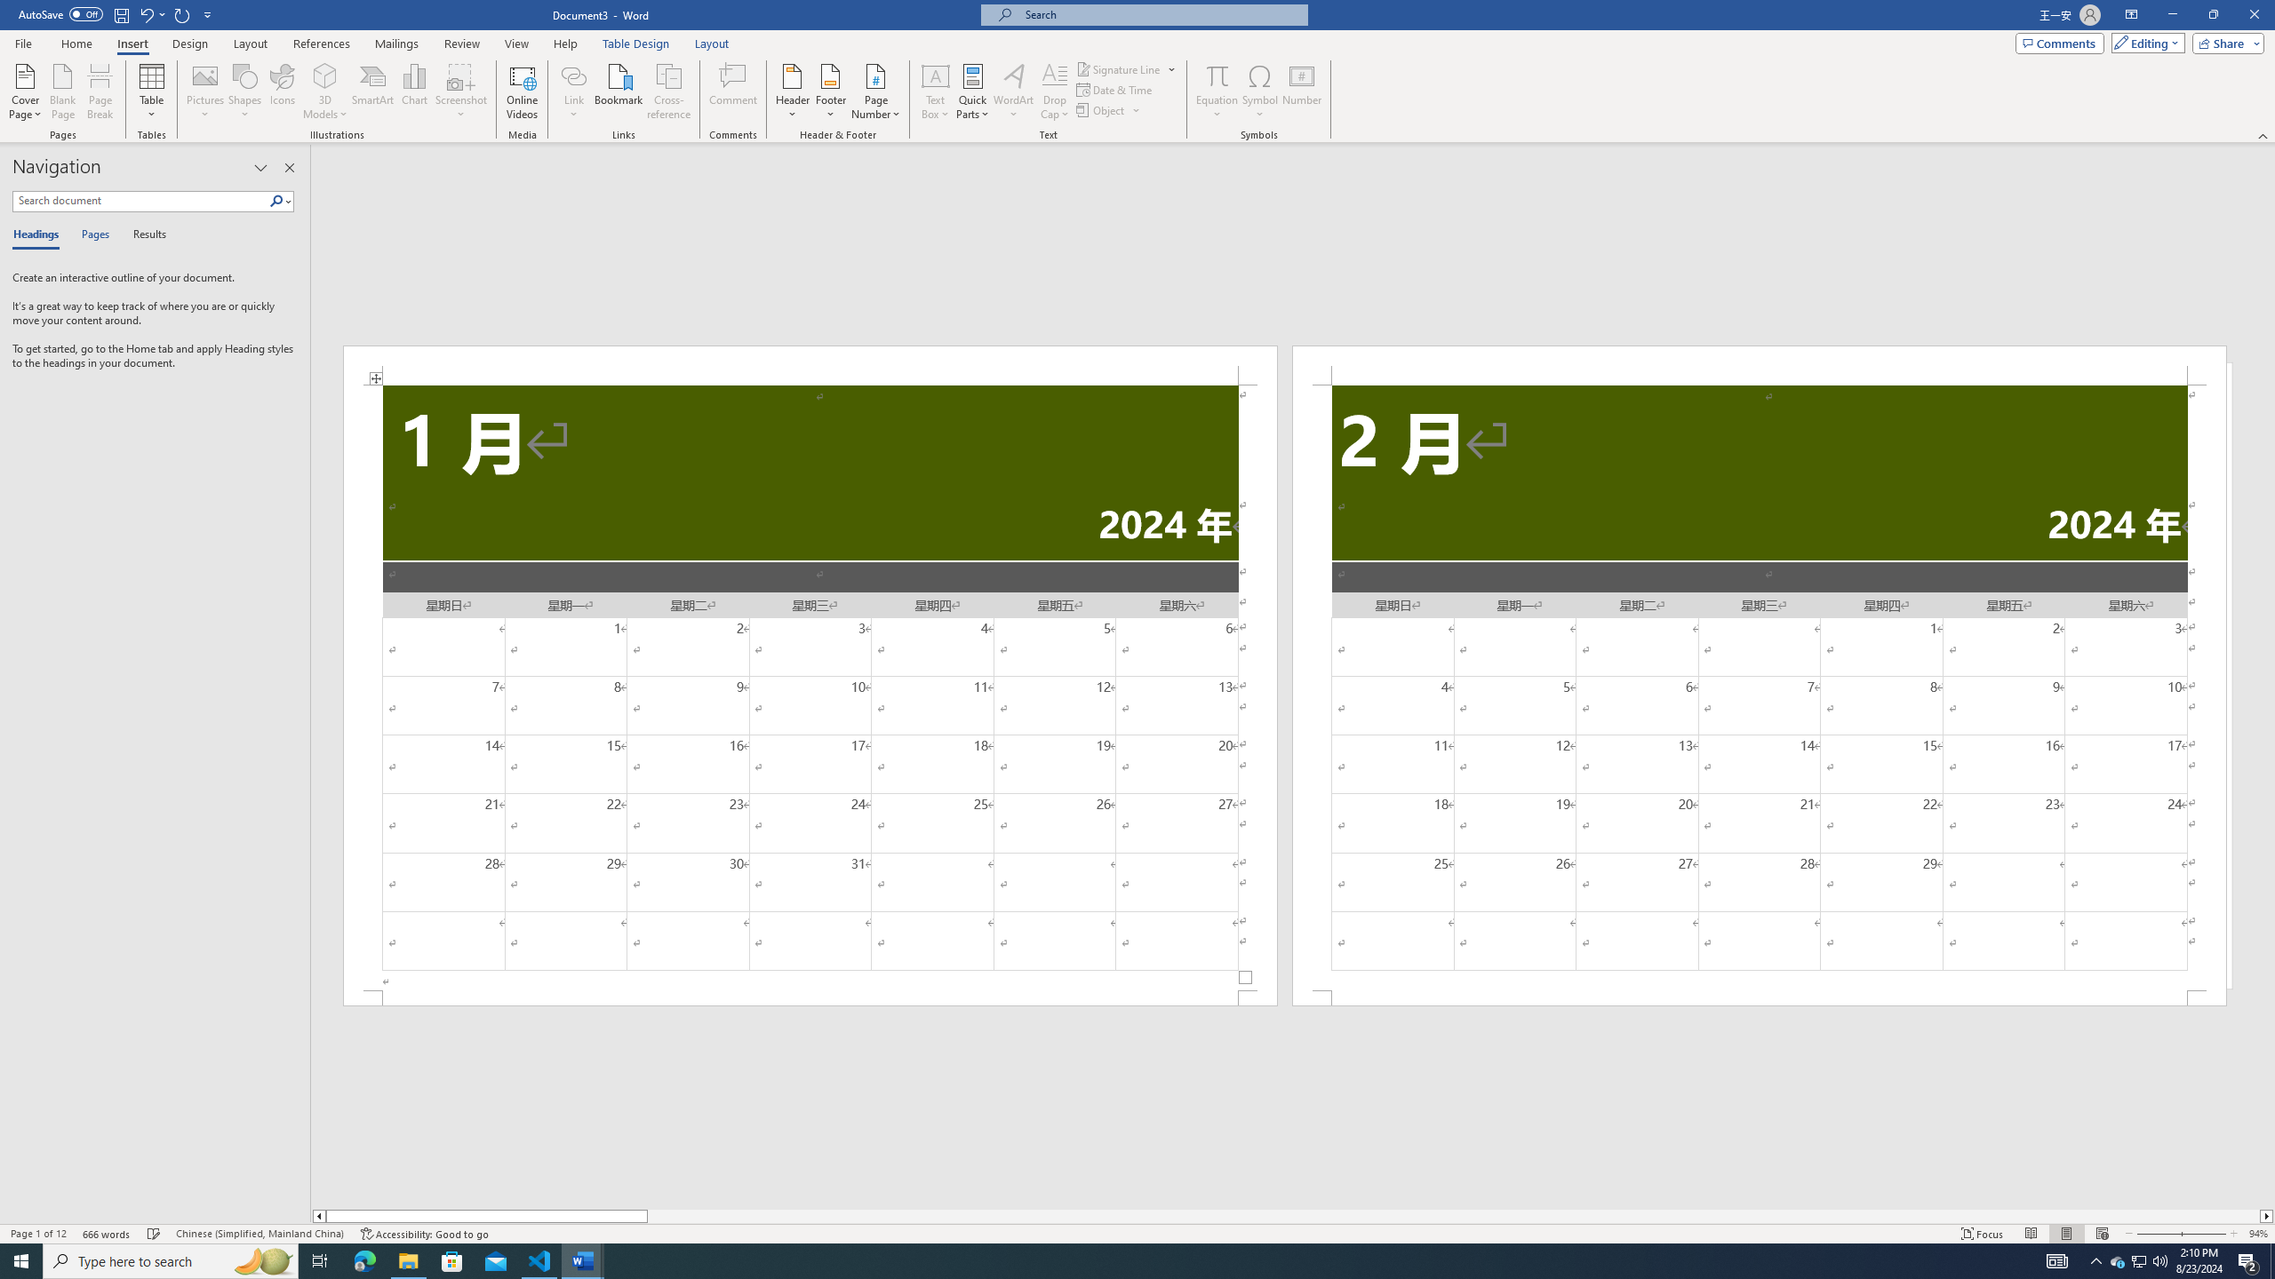 Image resolution: width=2275 pixels, height=1279 pixels. What do you see at coordinates (121, 14) in the screenshot?
I see `Save` at bounding box center [121, 14].